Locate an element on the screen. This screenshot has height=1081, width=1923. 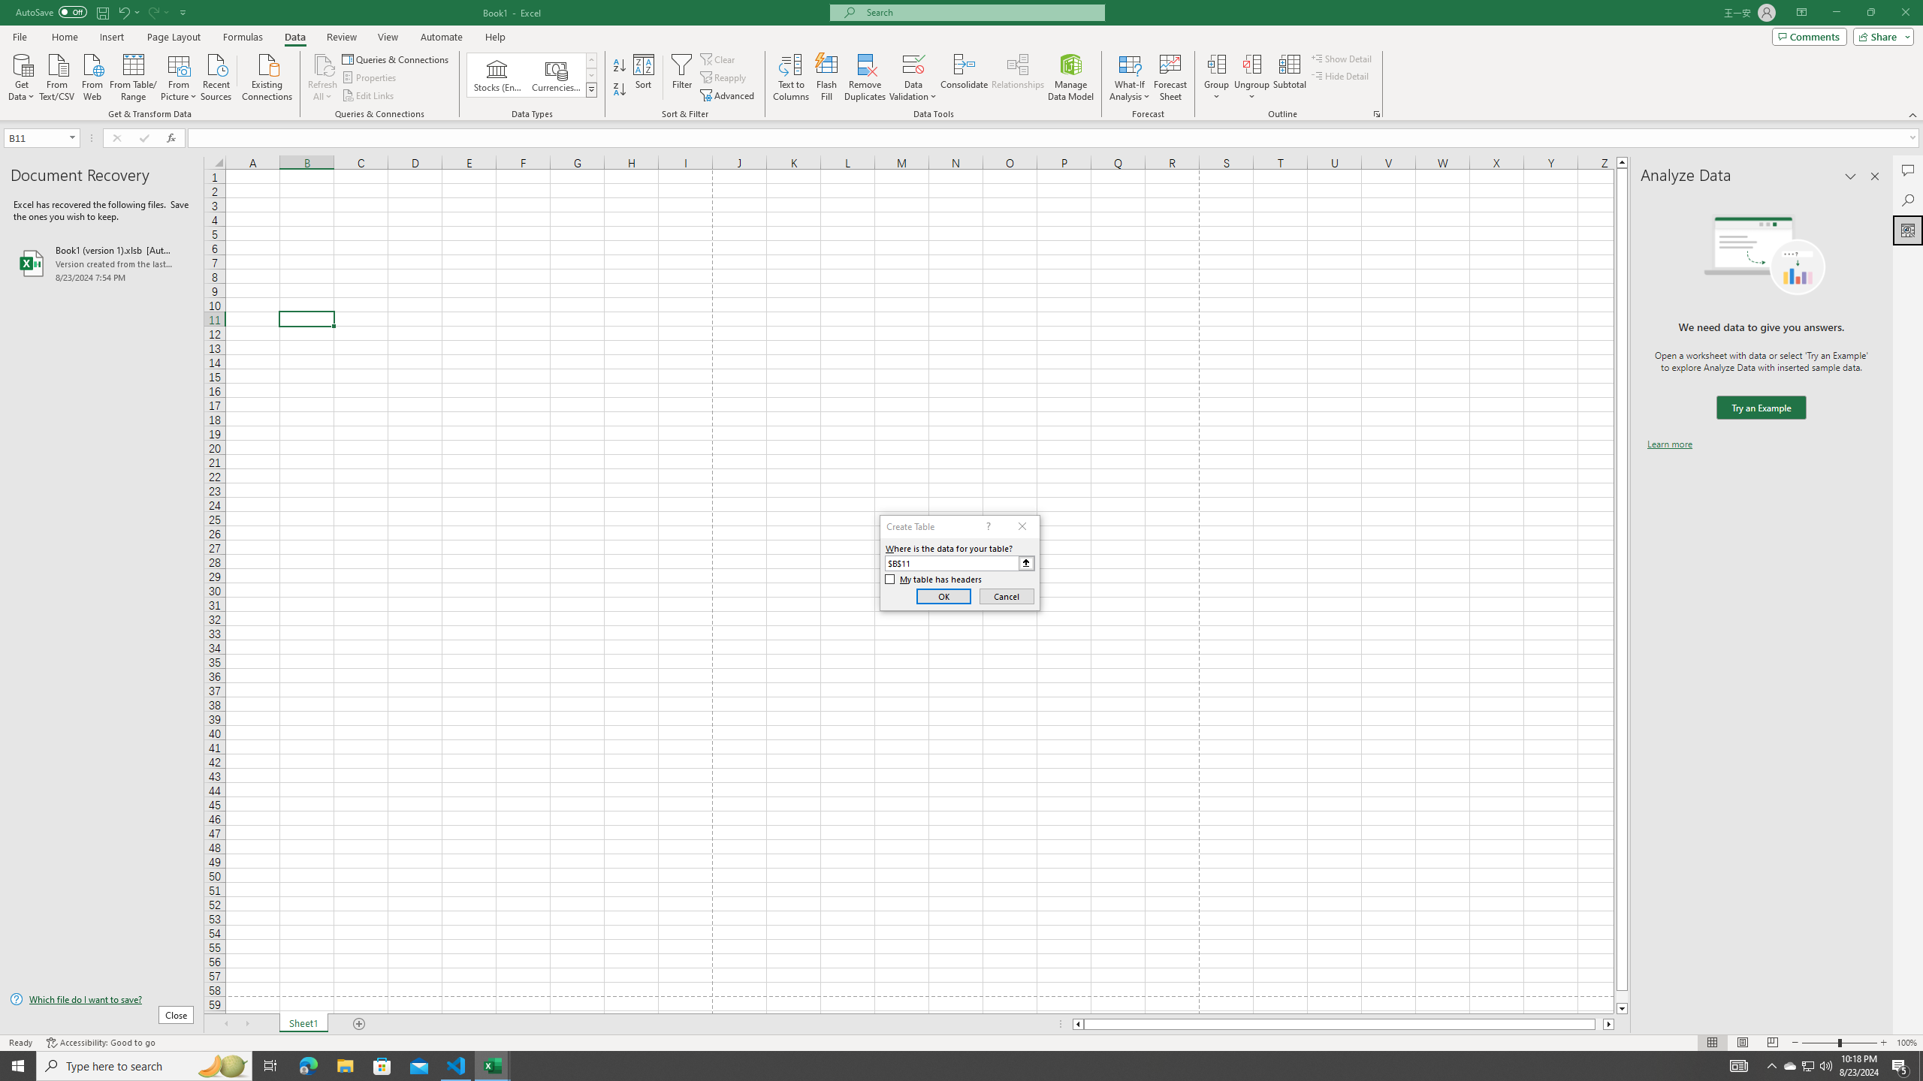
Automate is located at coordinates (442, 37).